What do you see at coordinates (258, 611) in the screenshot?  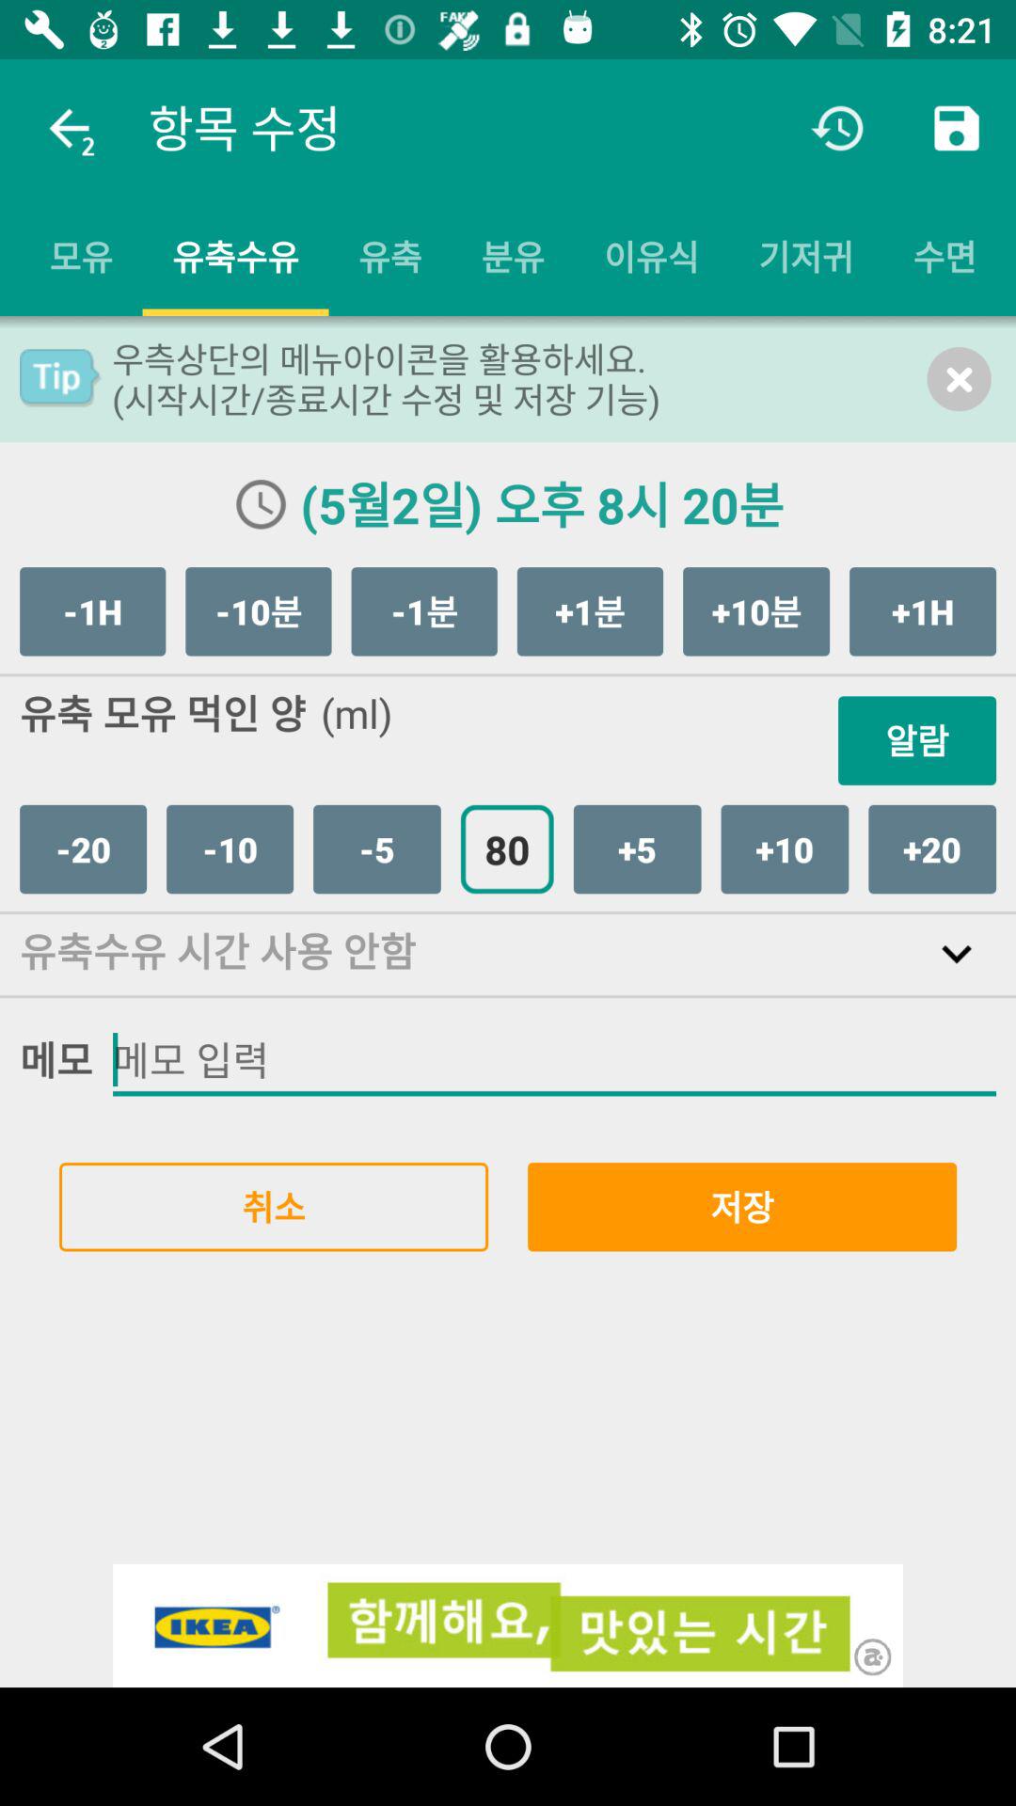 I see `turn off the item next to -1h icon` at bounding box center [258, 611].